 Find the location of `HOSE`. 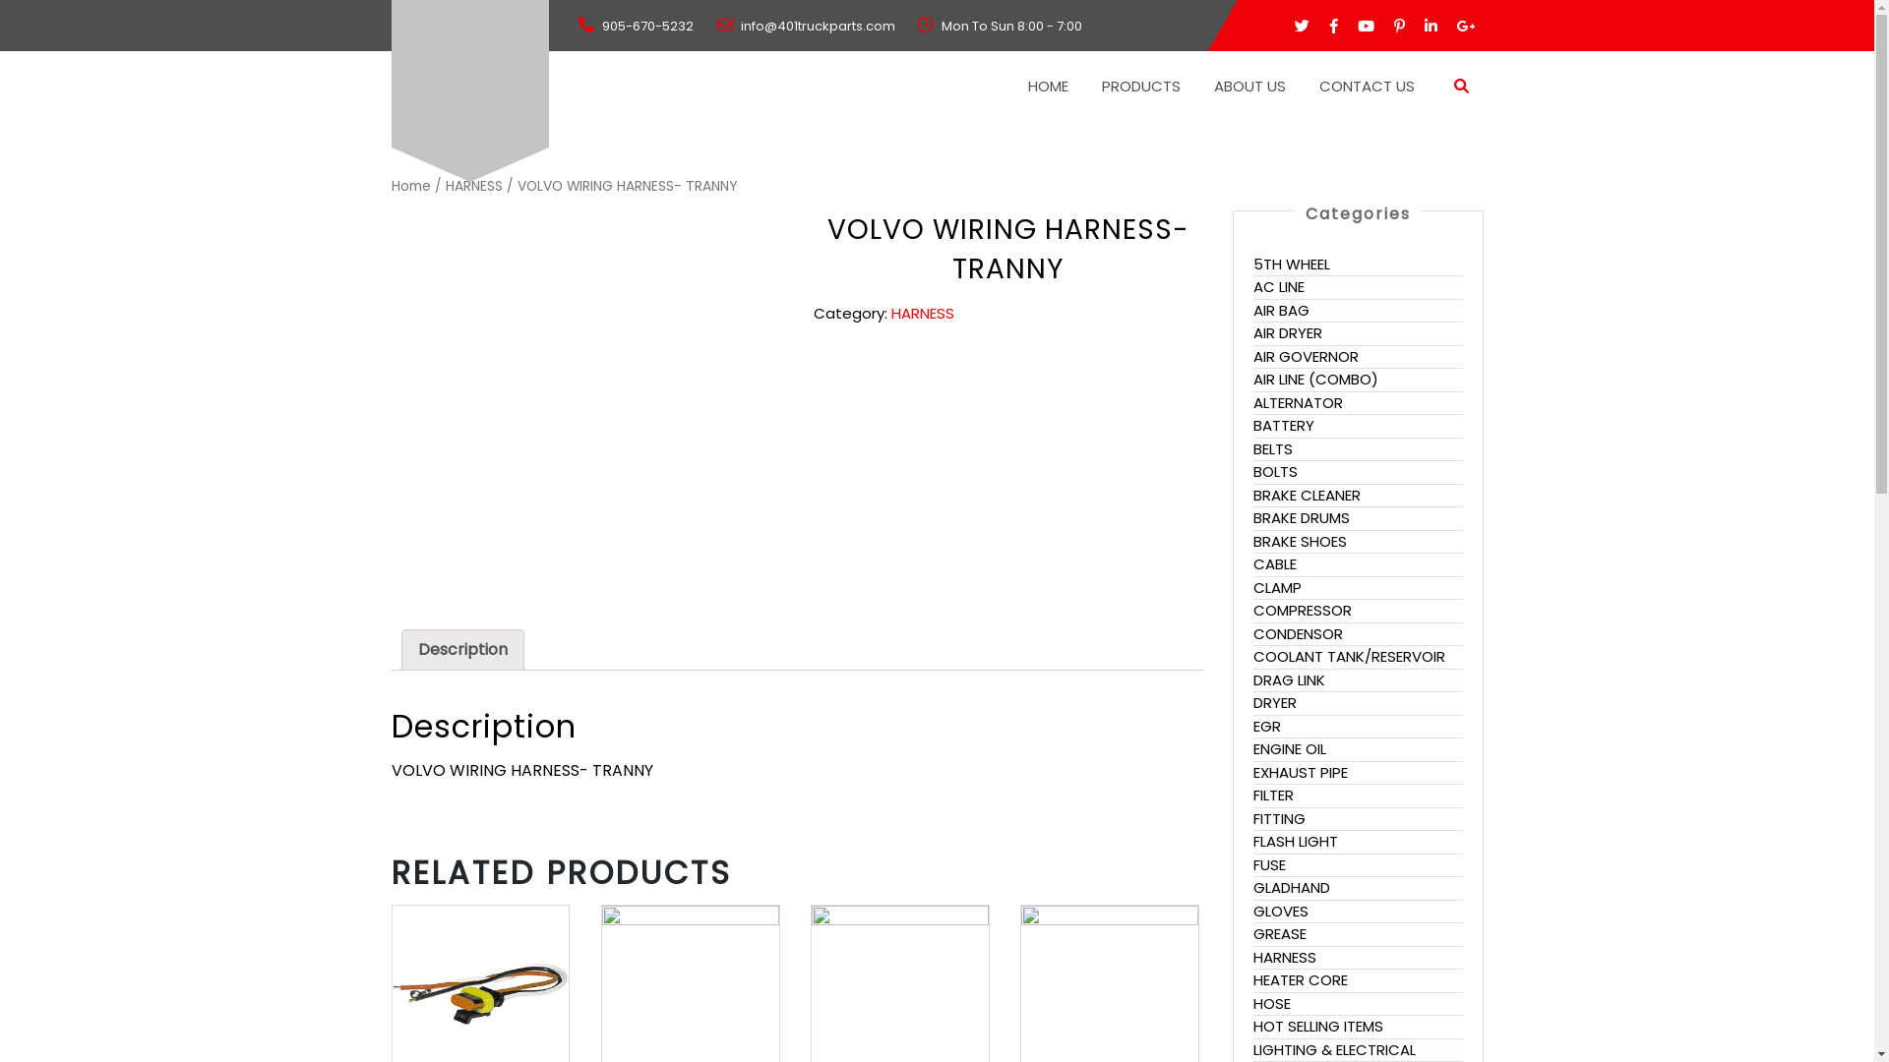

HOSE is located at coordinates (1272, 1003).